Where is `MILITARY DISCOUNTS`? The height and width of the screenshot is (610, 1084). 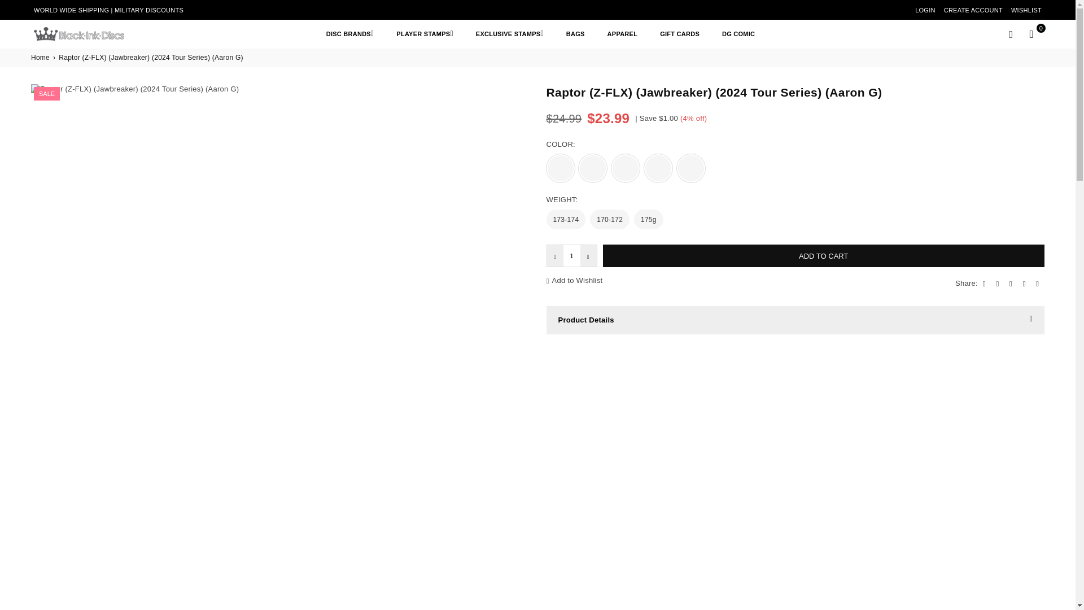 MILITARY DISCOUNTS is located at coordinates (149, 10).